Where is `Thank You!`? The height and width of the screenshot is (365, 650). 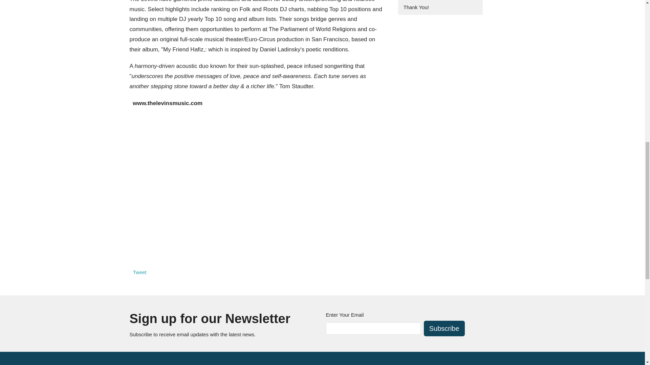 Thank You! is located at coordinates (440, 7).